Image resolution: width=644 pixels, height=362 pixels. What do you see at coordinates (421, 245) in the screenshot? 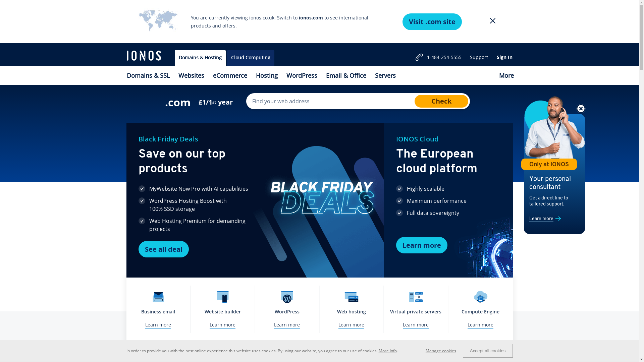
I see `Learn more` at bounding box center [421, 245].